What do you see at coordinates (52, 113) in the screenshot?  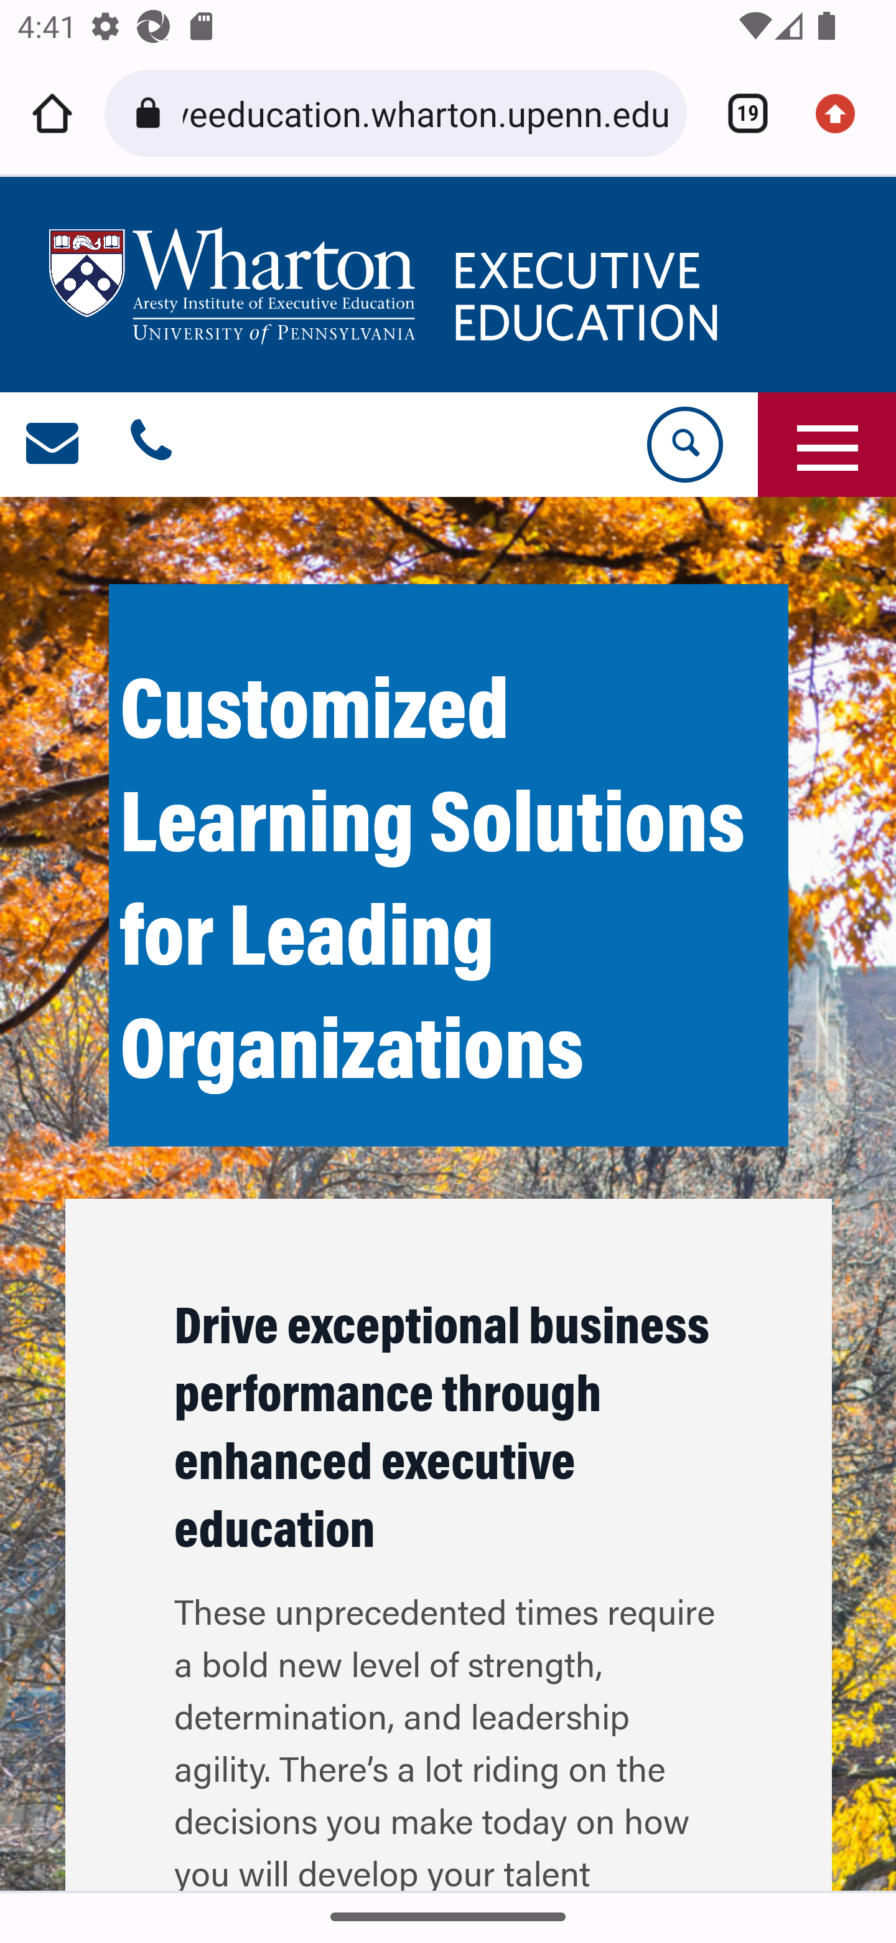 I see `Home` at bounding box center [52, 113].